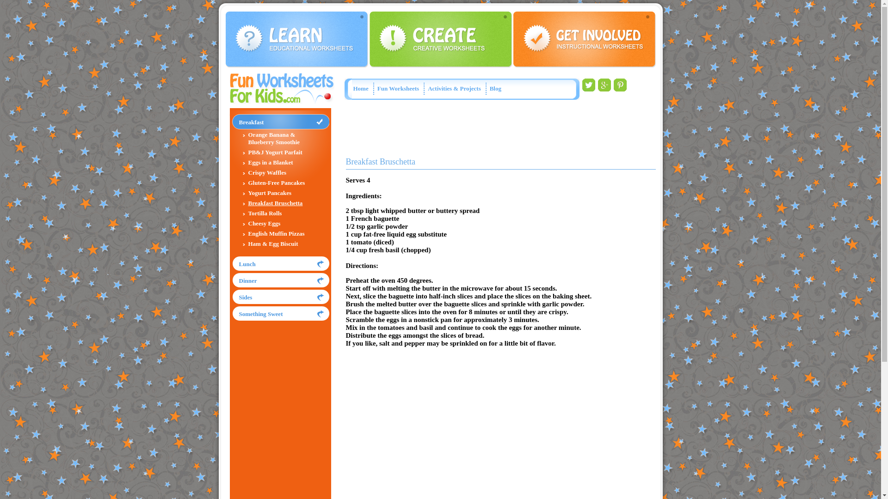 Image resolution: width=888 pixels, height=499 pixels. Describe the element at coordinates (247, 280) in the screenshot. I see `Dinner` at that location.